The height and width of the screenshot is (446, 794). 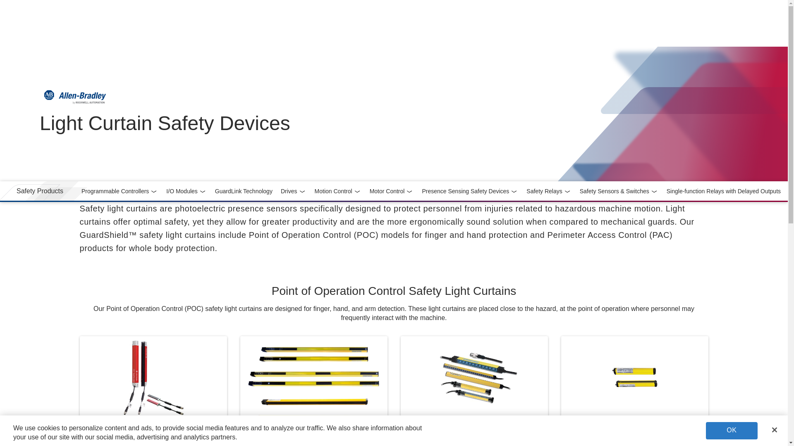 What do you see at coordinates (293, 191) in the screenshot?
I see `Chevron DownChevron Down` at bounding box center [293, 191].